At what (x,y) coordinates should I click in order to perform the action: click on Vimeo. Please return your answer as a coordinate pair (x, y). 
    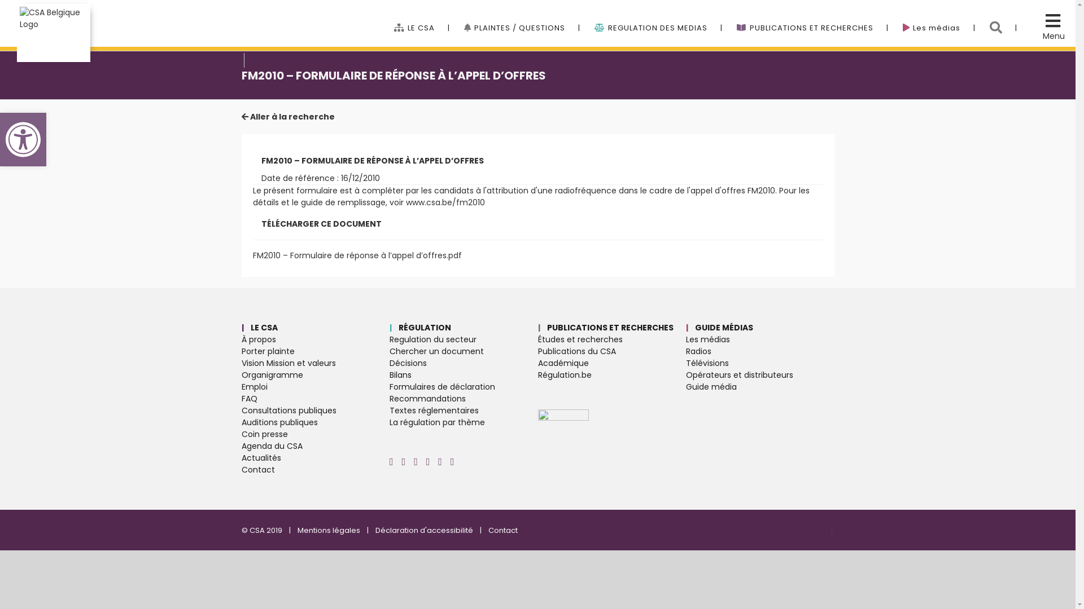
    Looking at the image, I should click on (428, 462).